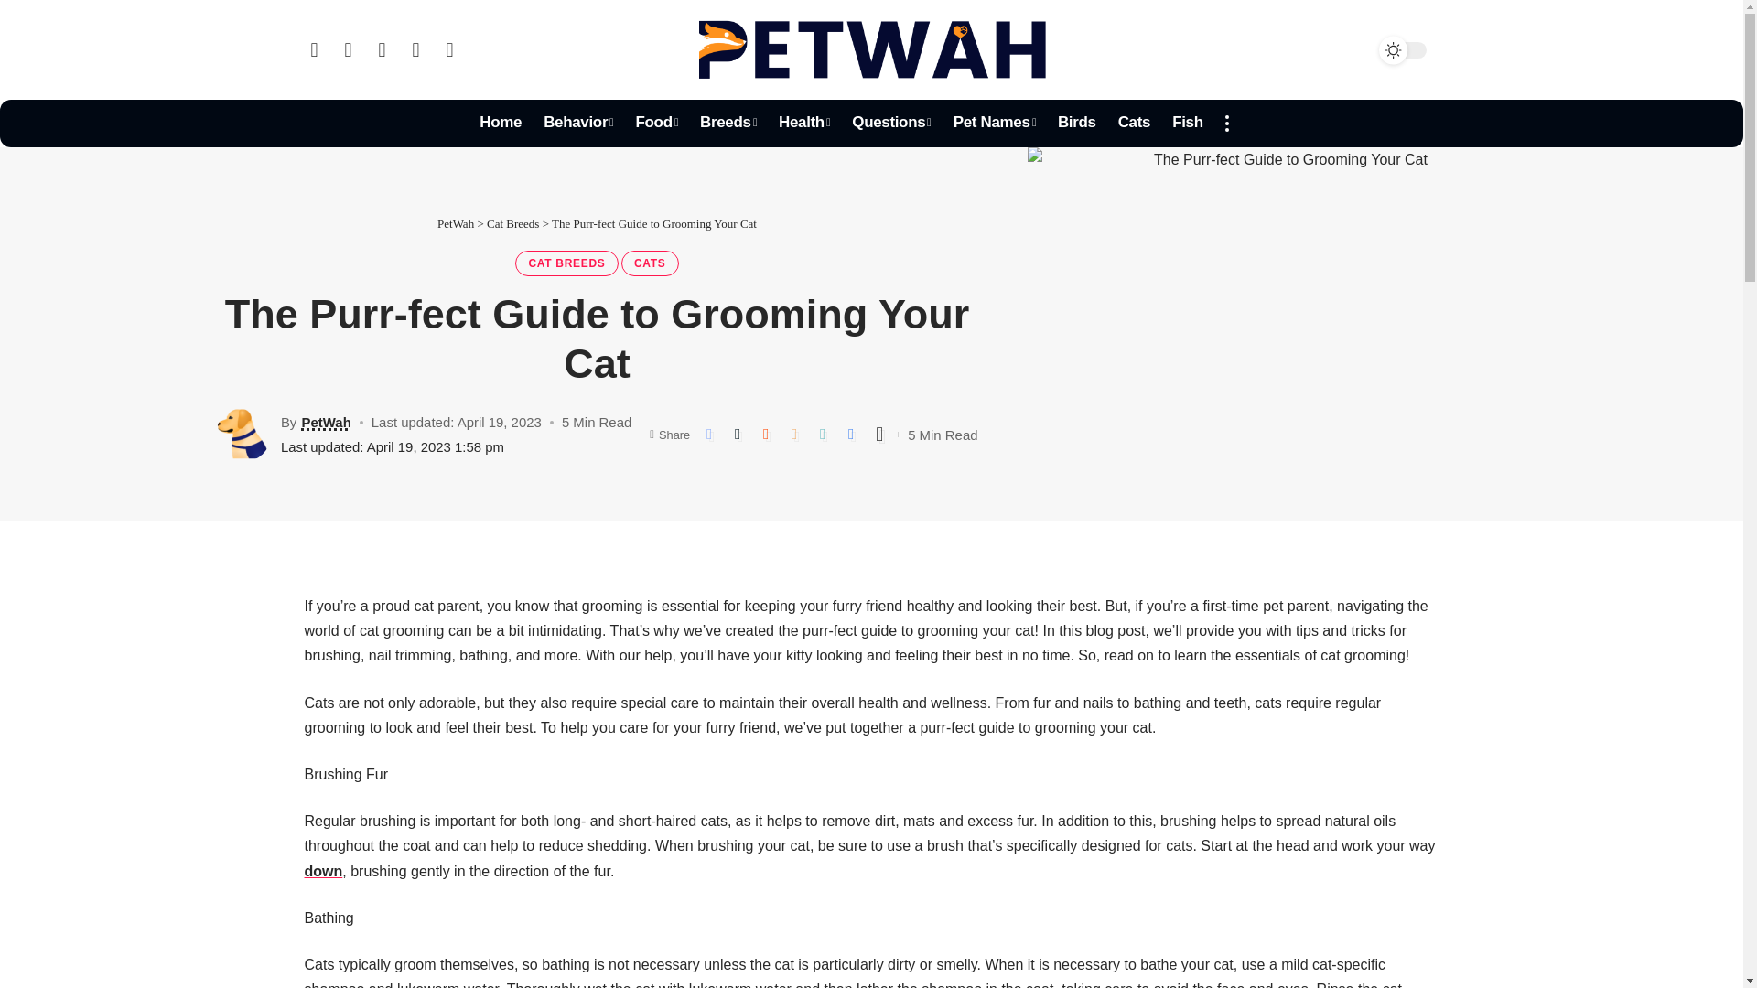  What do you see at coordinates (456, 223) in the screenshot?
I see `Go to PetWah.` at bounding box center [456, 223].